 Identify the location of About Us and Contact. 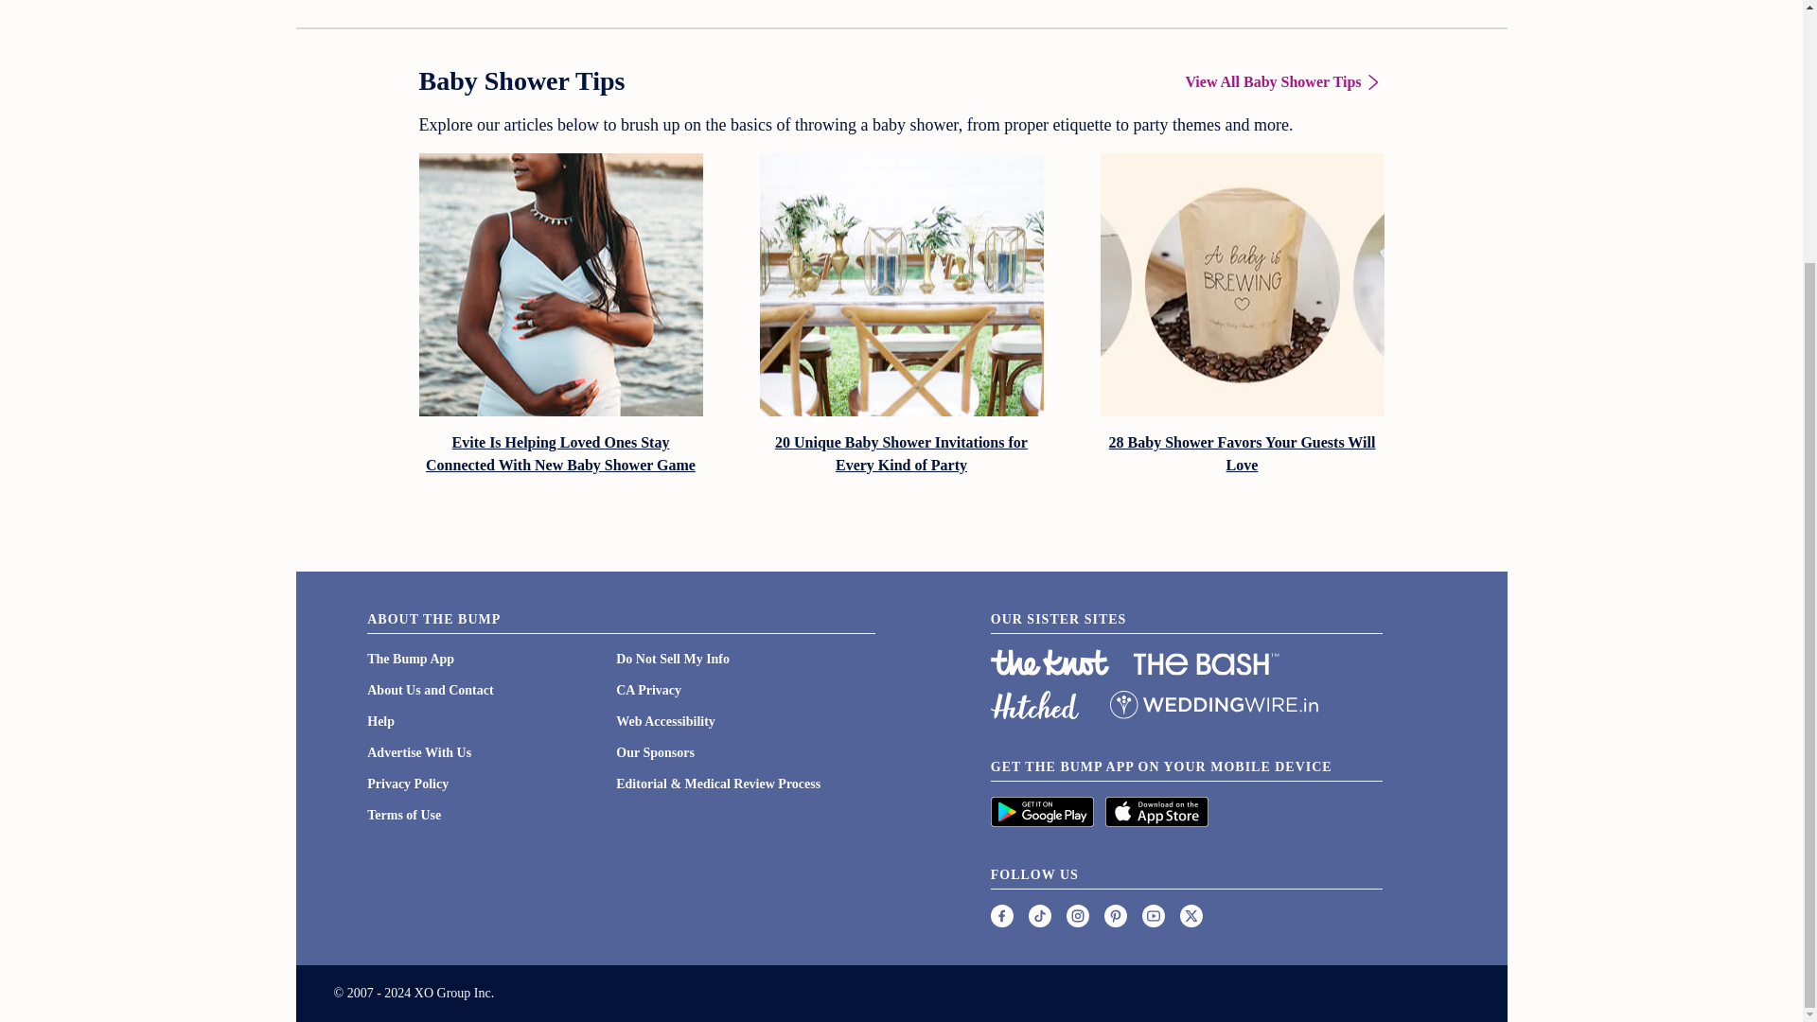
(430, 690).